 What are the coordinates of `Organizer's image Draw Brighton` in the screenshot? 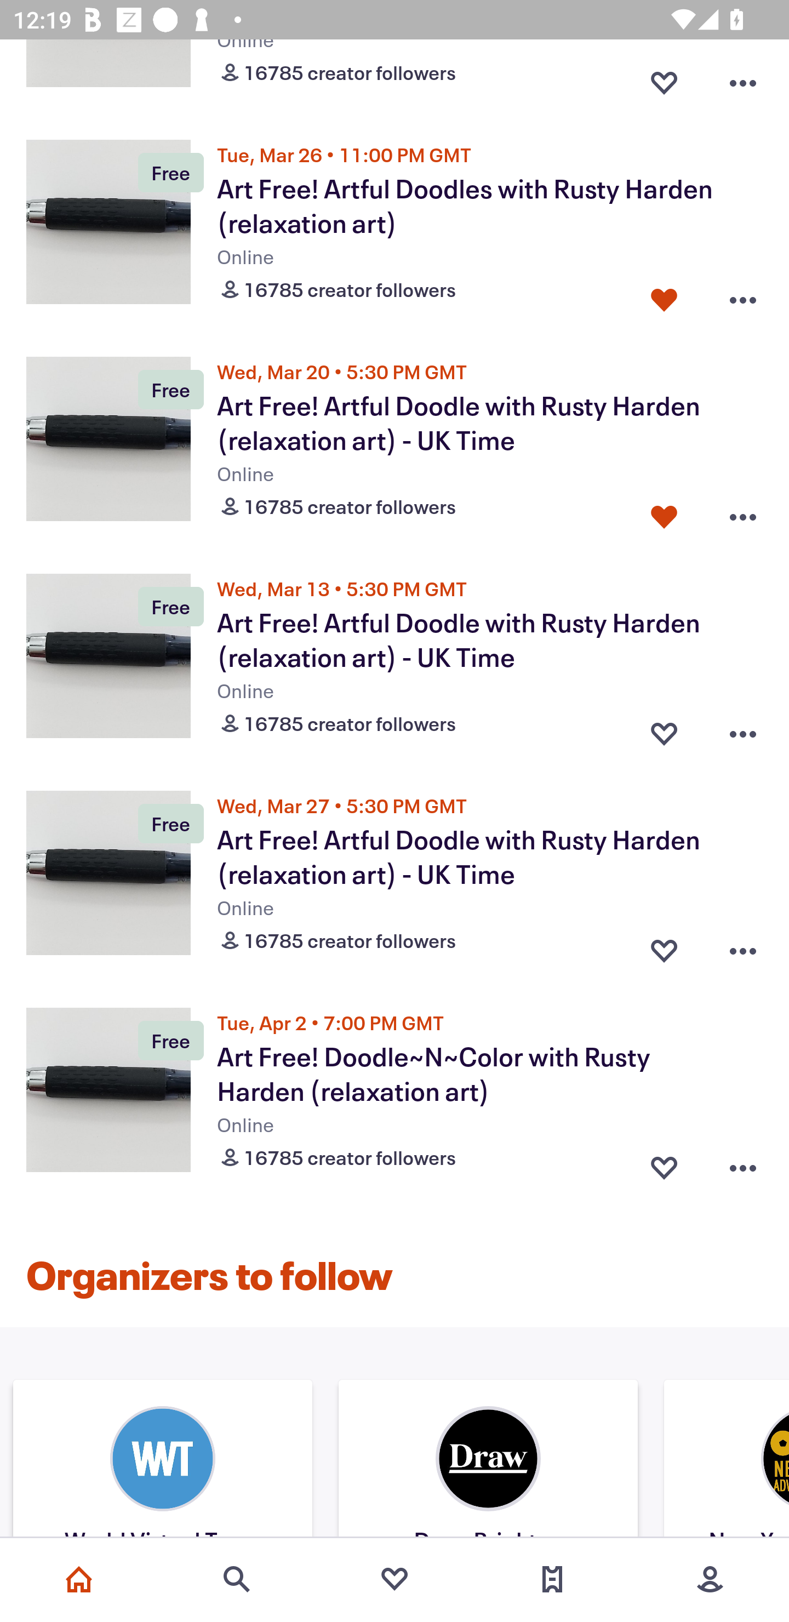 It's located at (488, 1461).